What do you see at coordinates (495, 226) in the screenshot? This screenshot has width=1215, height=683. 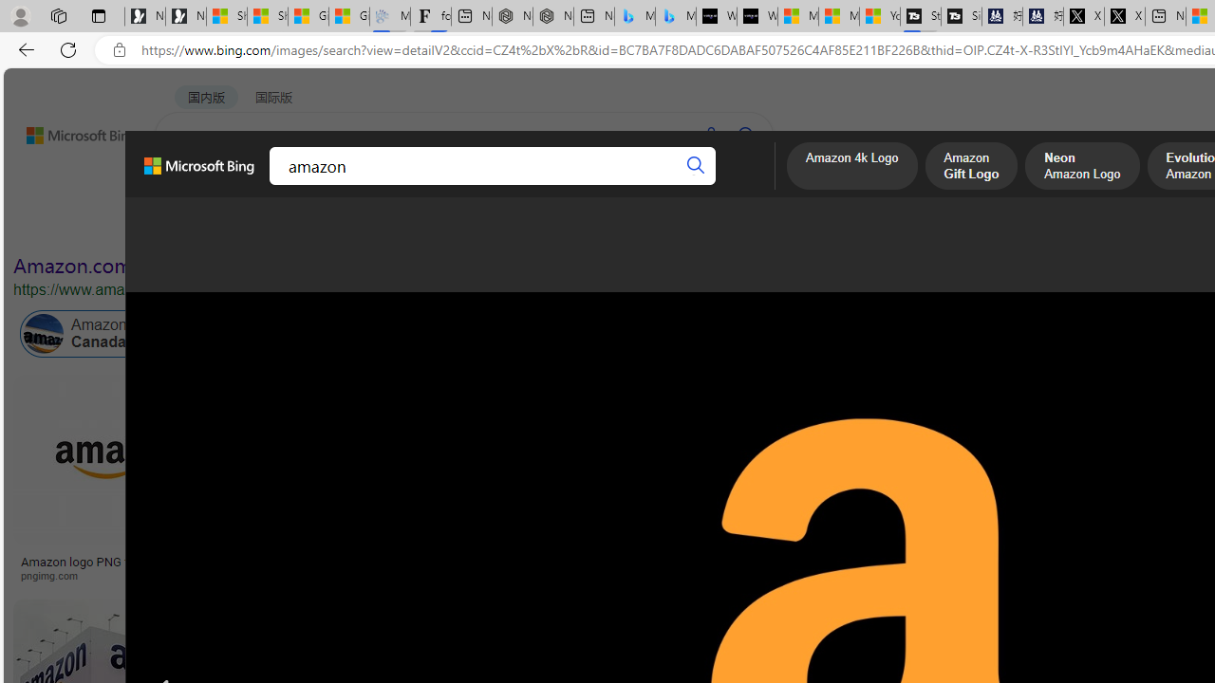 I see `People` at bounding box center [495, 226].